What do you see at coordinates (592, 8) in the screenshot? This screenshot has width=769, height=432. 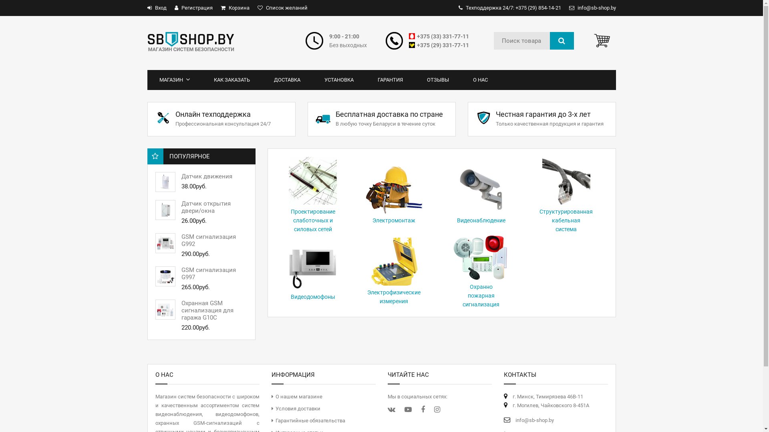 I see `info@sb-shop.by` at bounding box center [592, 8].